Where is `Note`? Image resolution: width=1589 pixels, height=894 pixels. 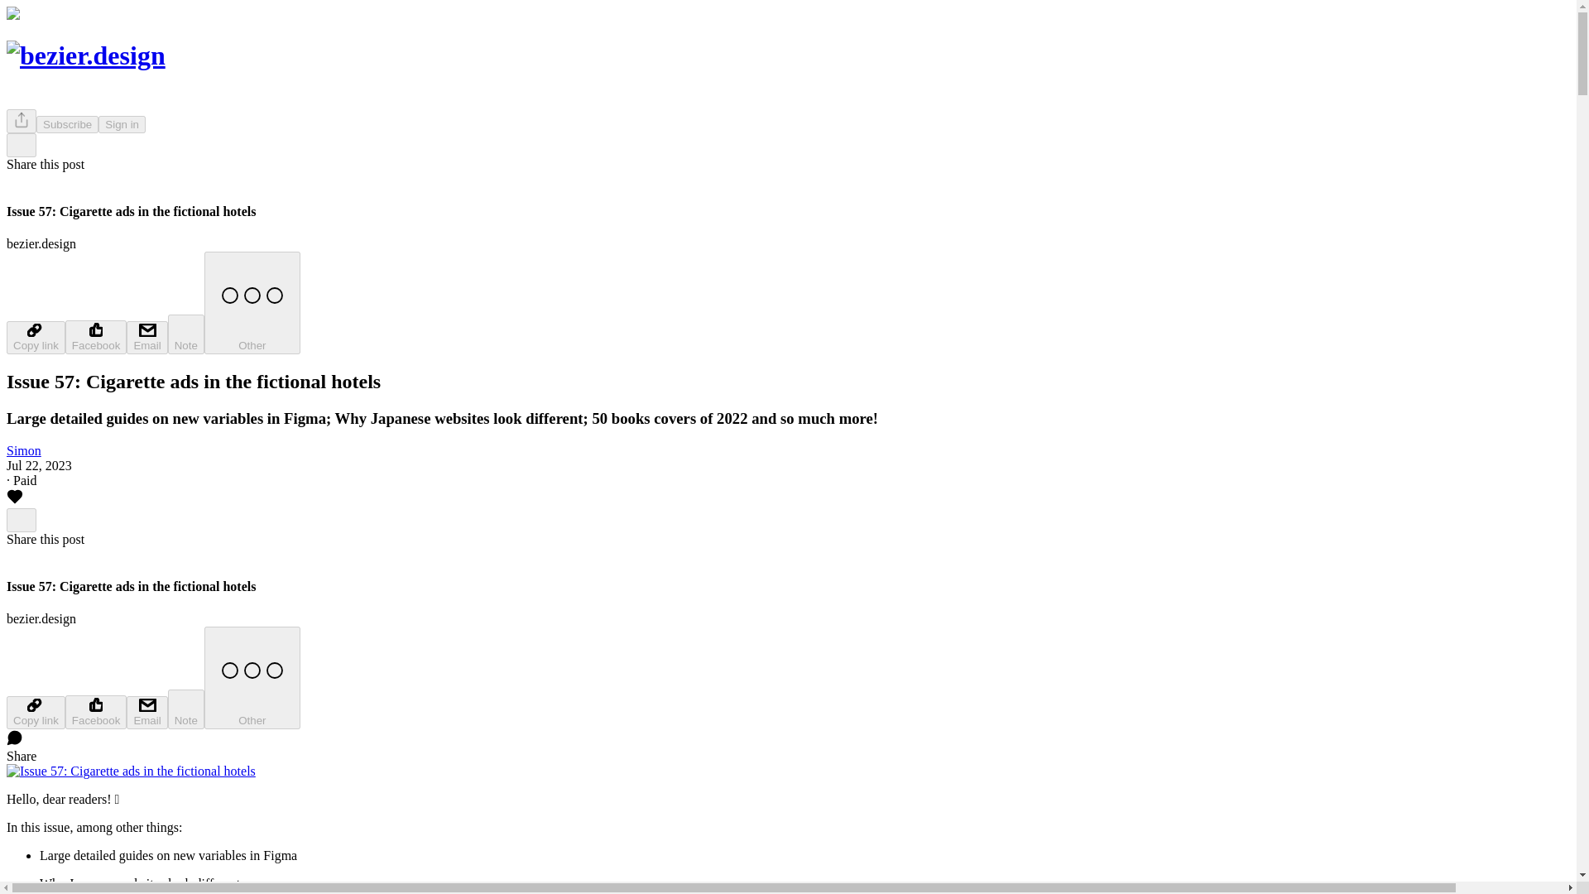
Note is located at coordinates (186, 334).